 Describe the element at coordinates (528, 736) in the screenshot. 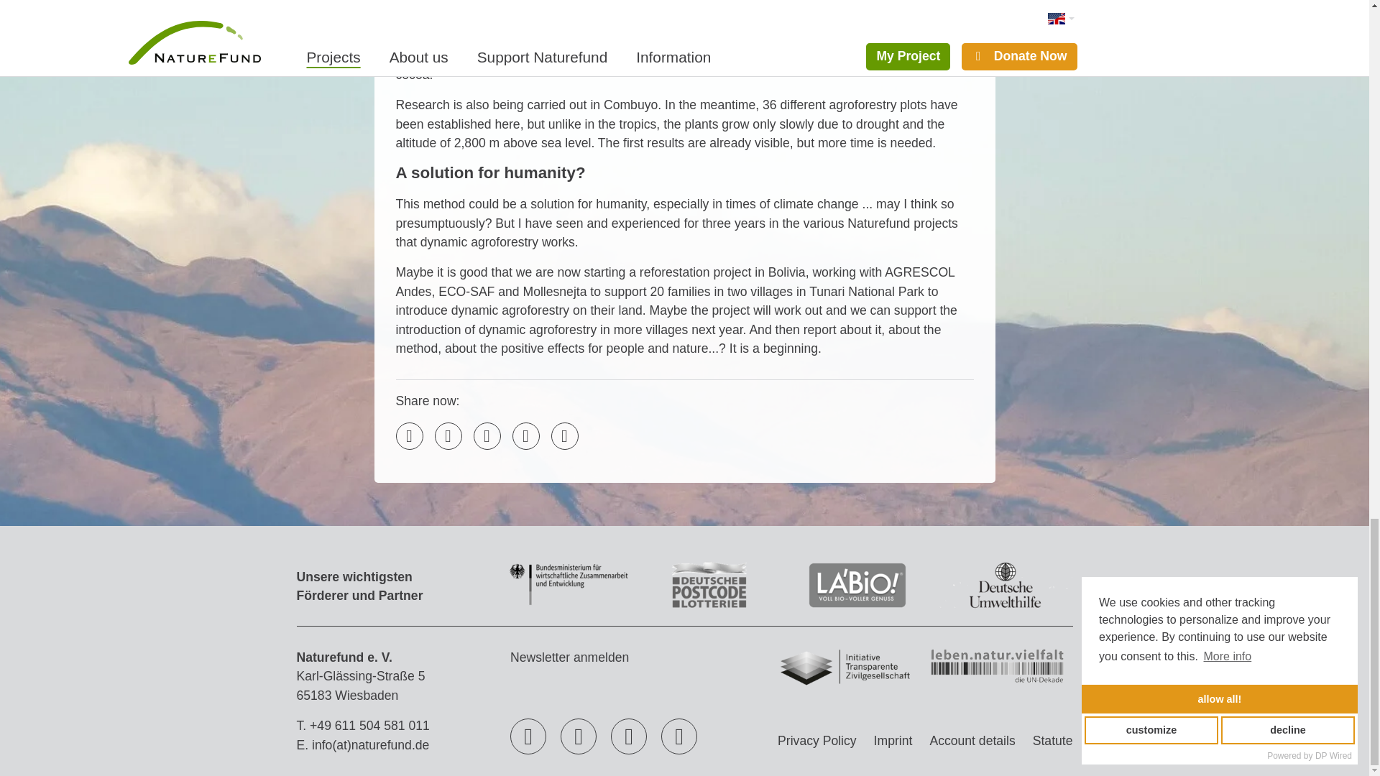

I see `Facebook` at that location.